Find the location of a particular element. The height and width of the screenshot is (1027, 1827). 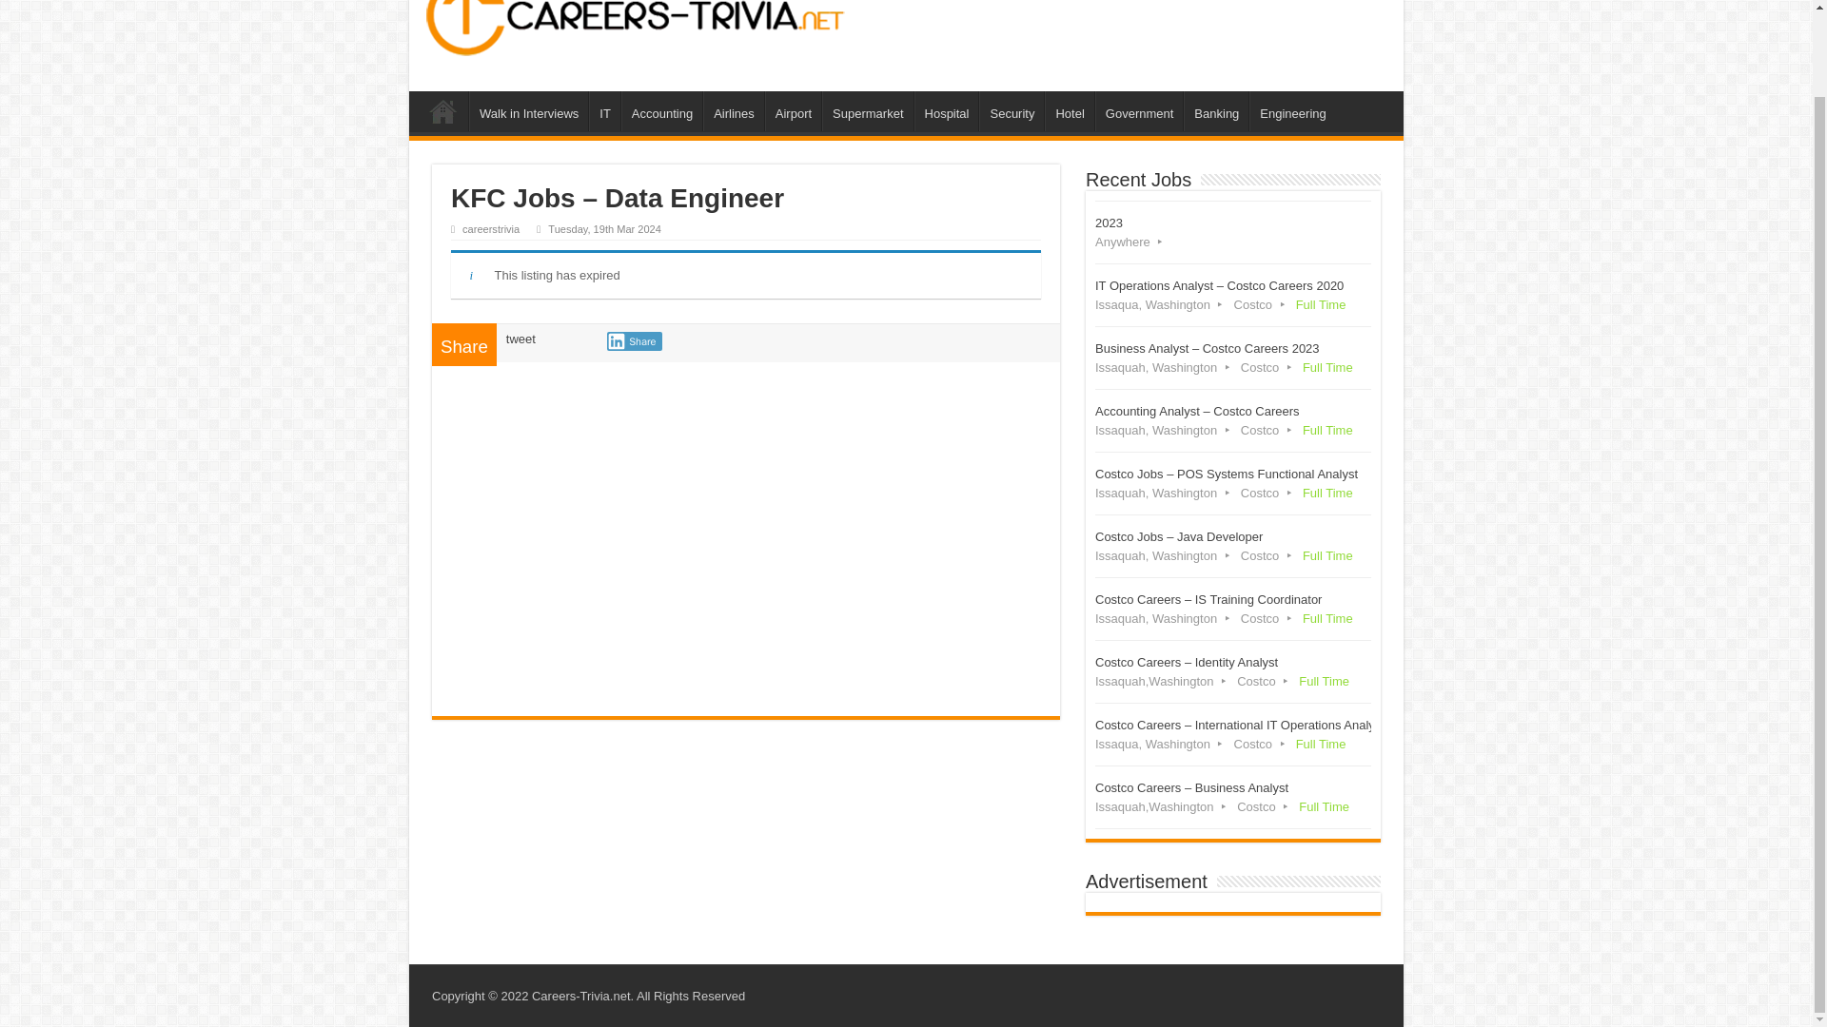

Hotel is located at coordinates (1069, 111).